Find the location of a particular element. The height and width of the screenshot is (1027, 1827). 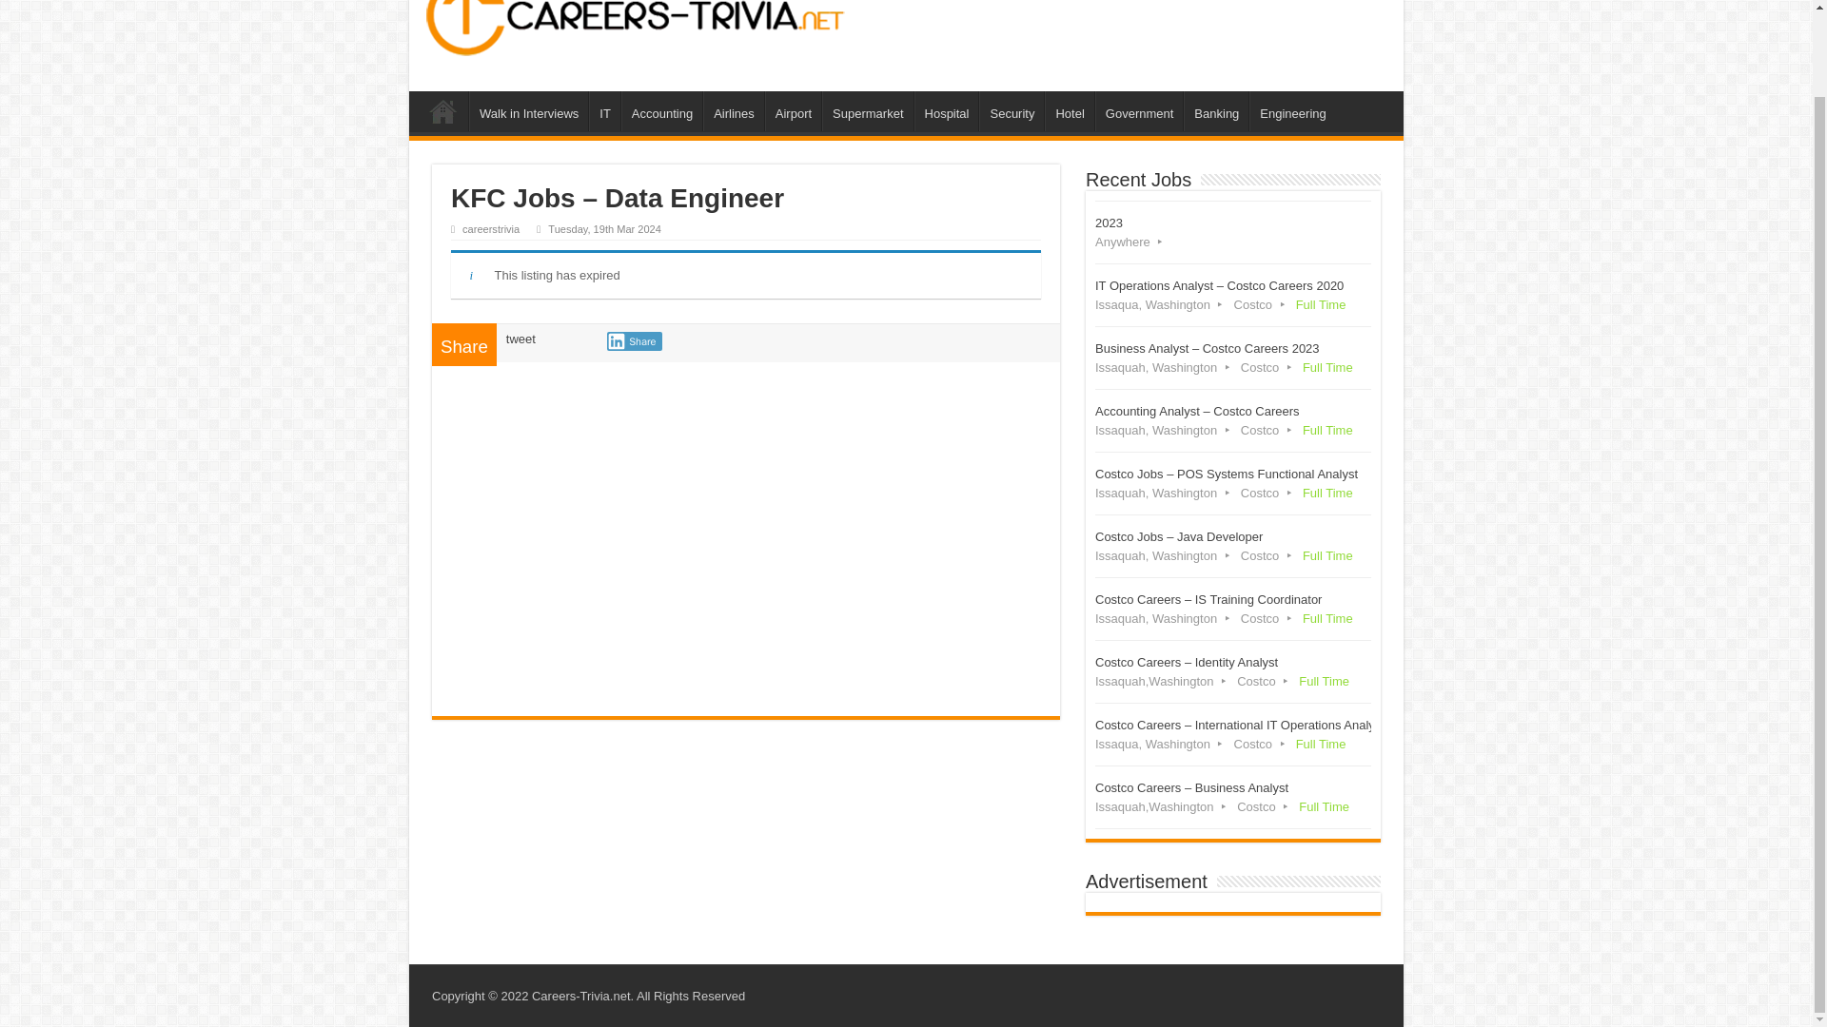

Hotel is located at coordinates (1069, 111).